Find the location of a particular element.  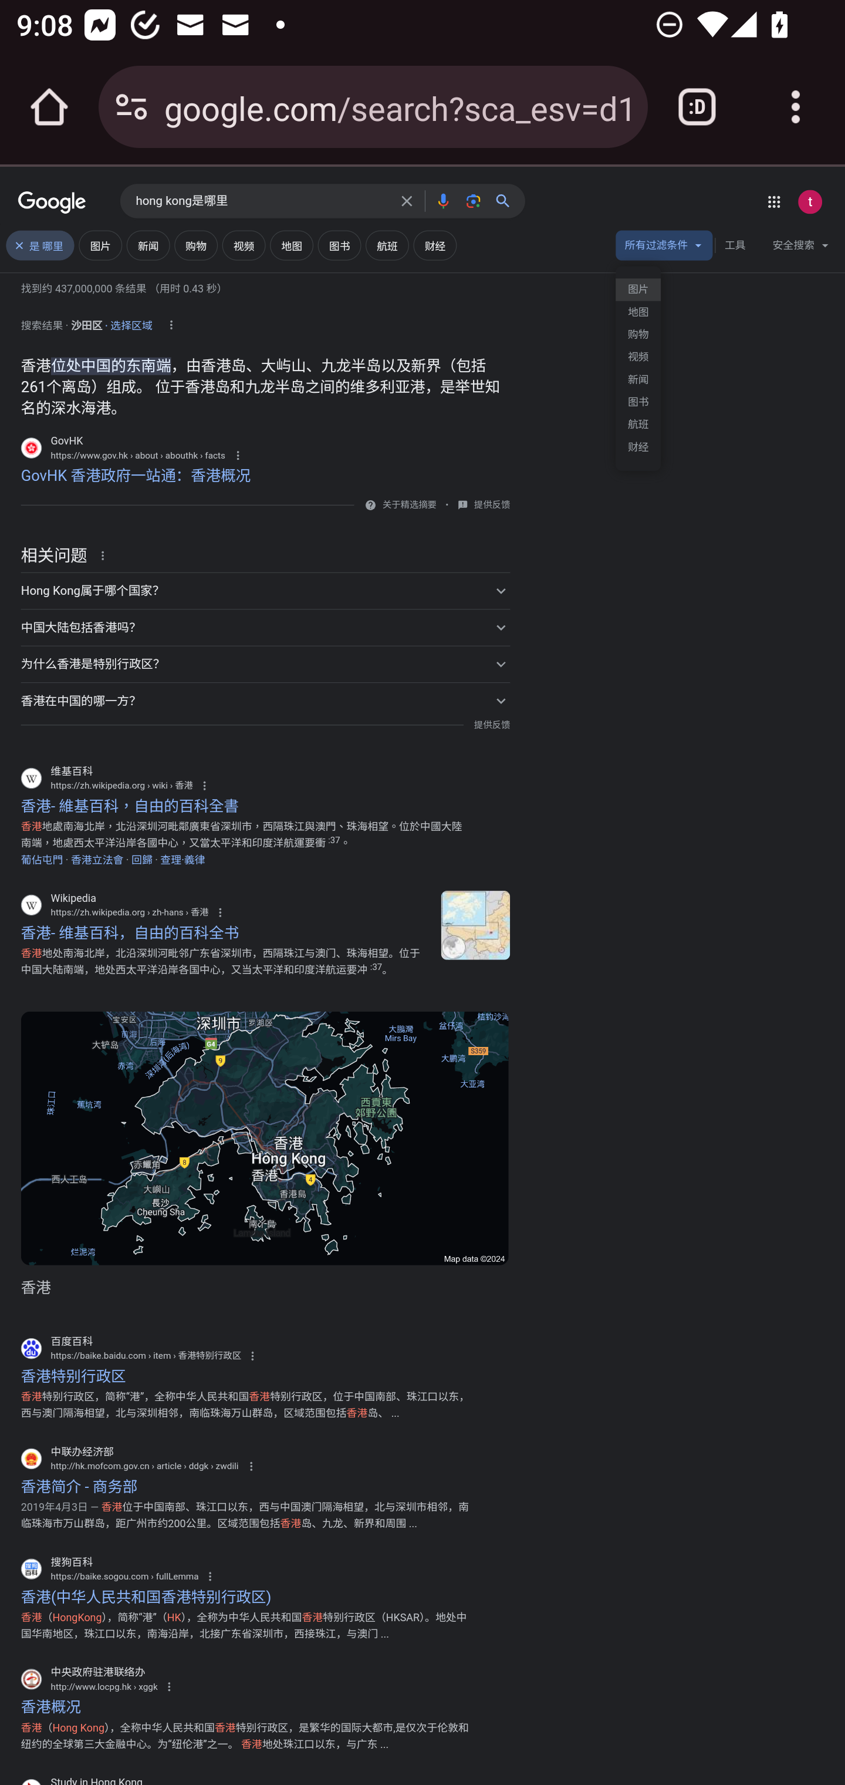

财经 is located at coordinates (435, 245).